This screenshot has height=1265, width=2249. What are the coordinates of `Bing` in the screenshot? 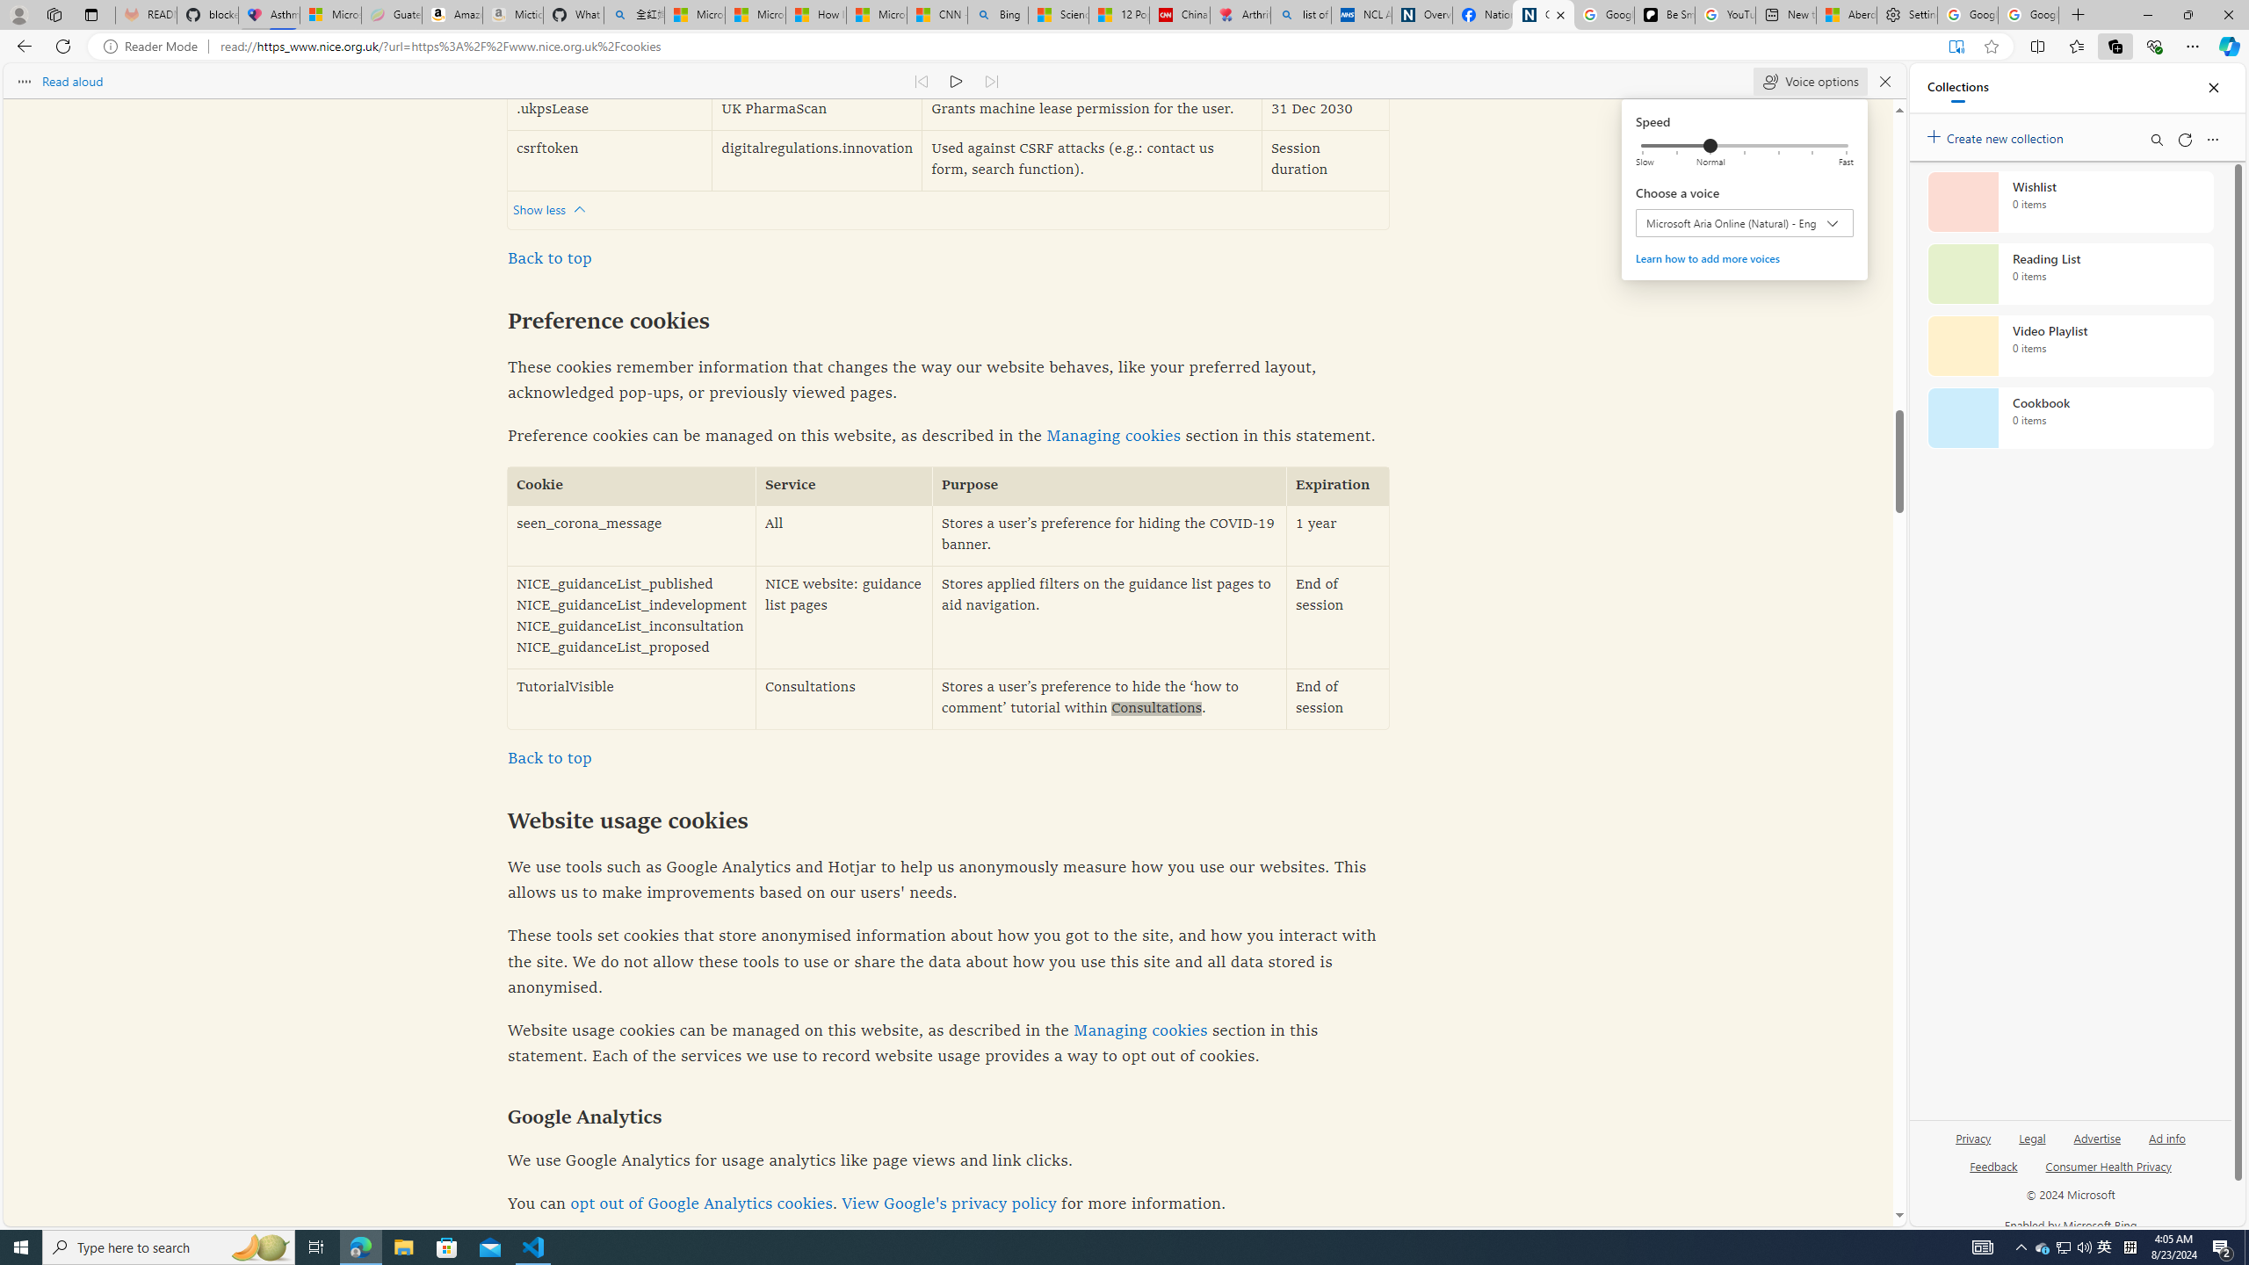 It's located at (998, 15).